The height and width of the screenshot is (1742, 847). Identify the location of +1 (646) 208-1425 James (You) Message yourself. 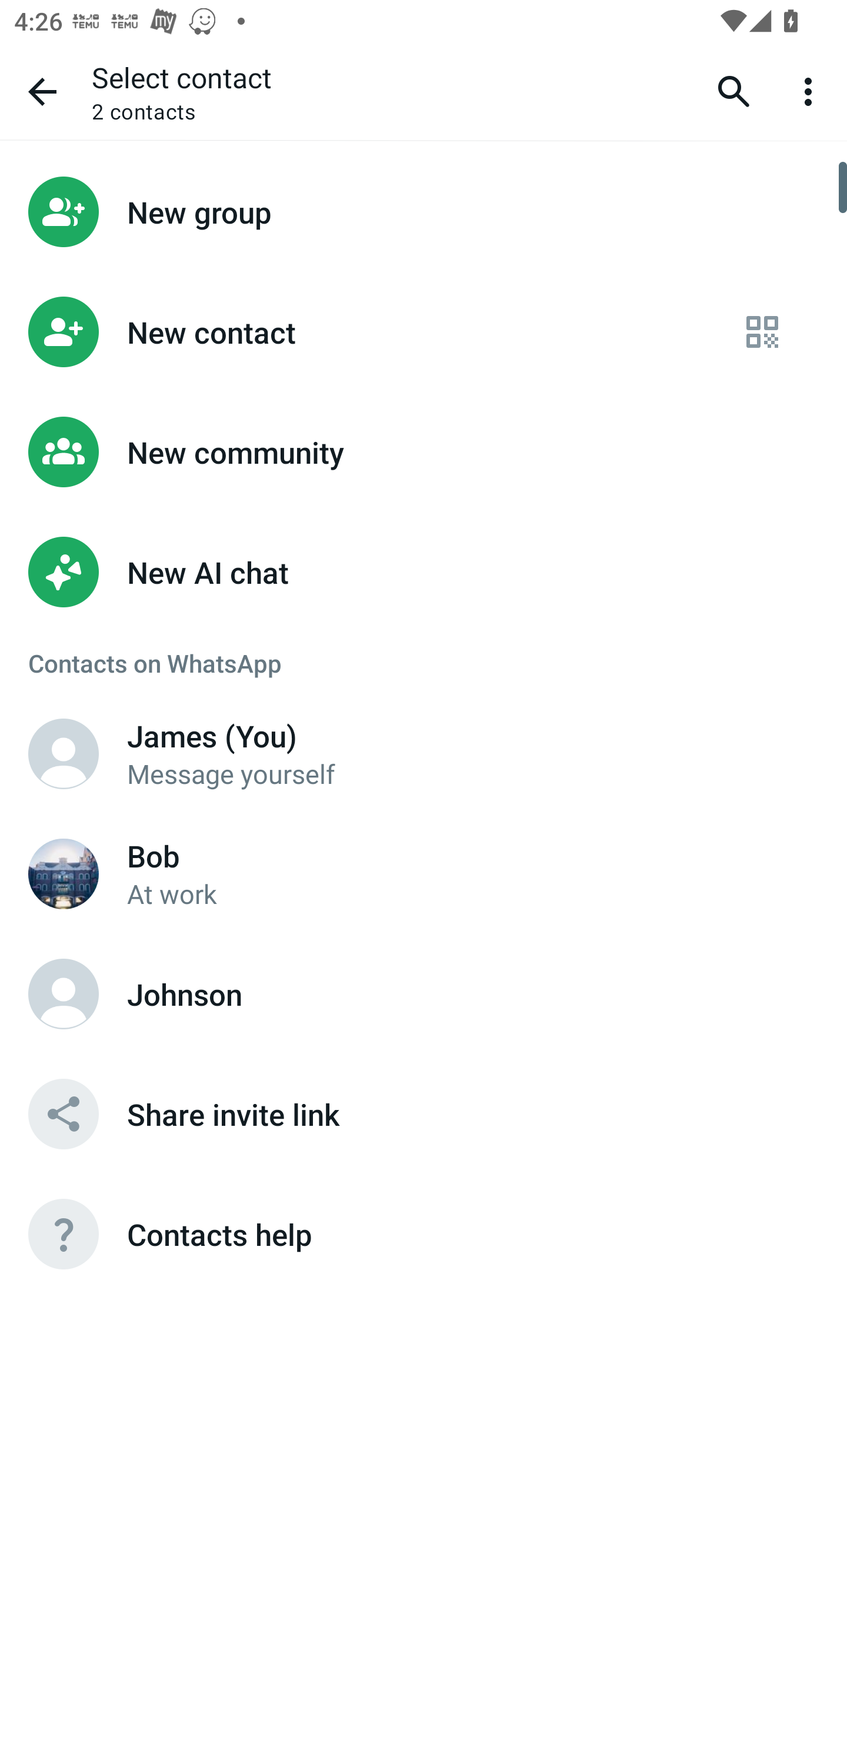
(423, 753).